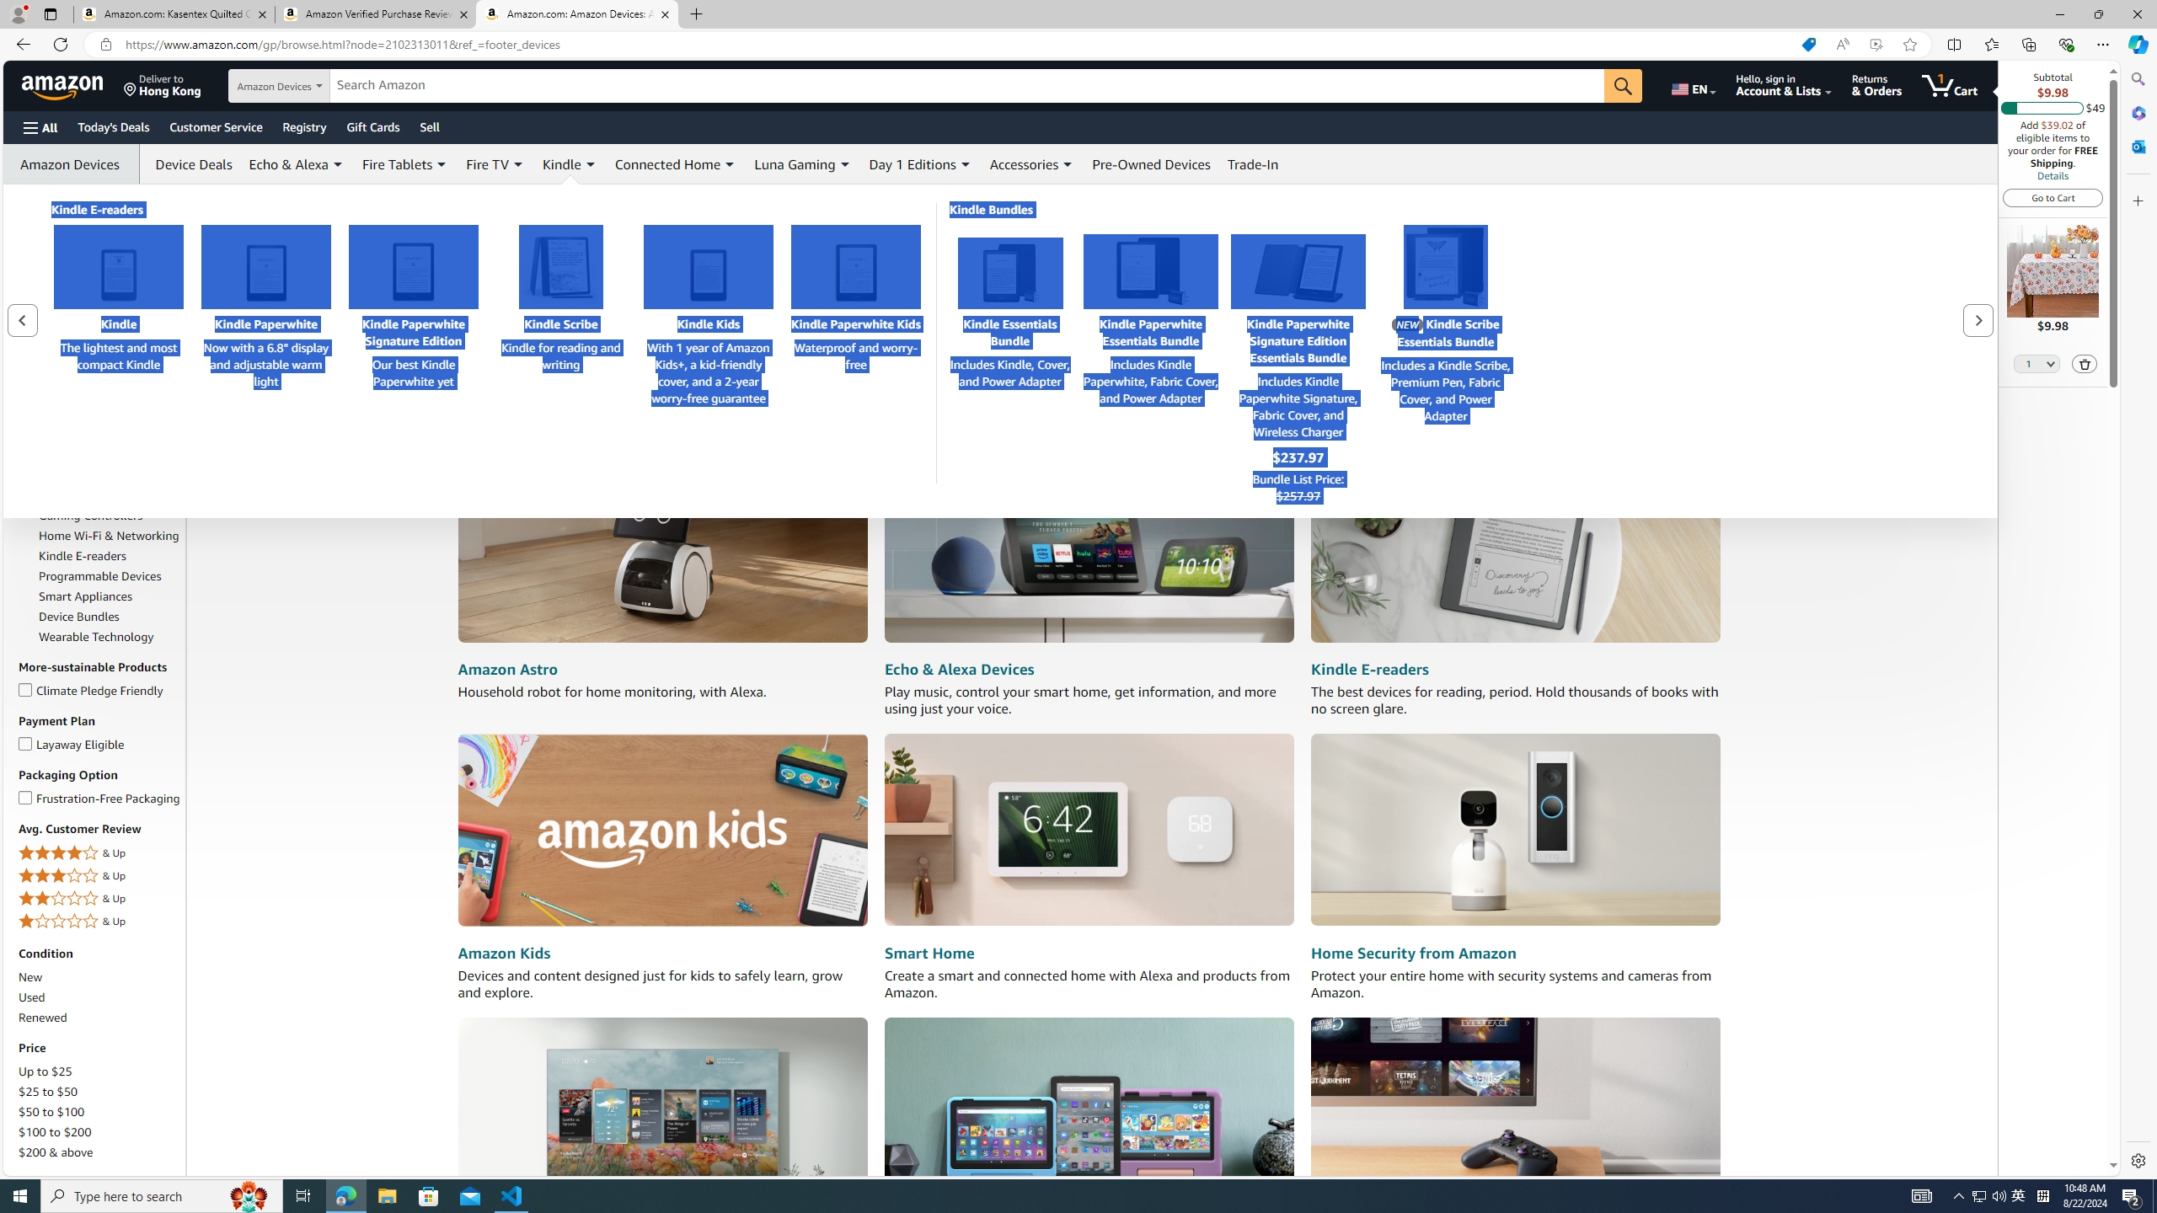 This screenshot has height=1213, width=2157. What do you see at coordinates (266, 266) in the screenshot?
I see `Kindle Paperwhite` at bounding box center [266, 266].